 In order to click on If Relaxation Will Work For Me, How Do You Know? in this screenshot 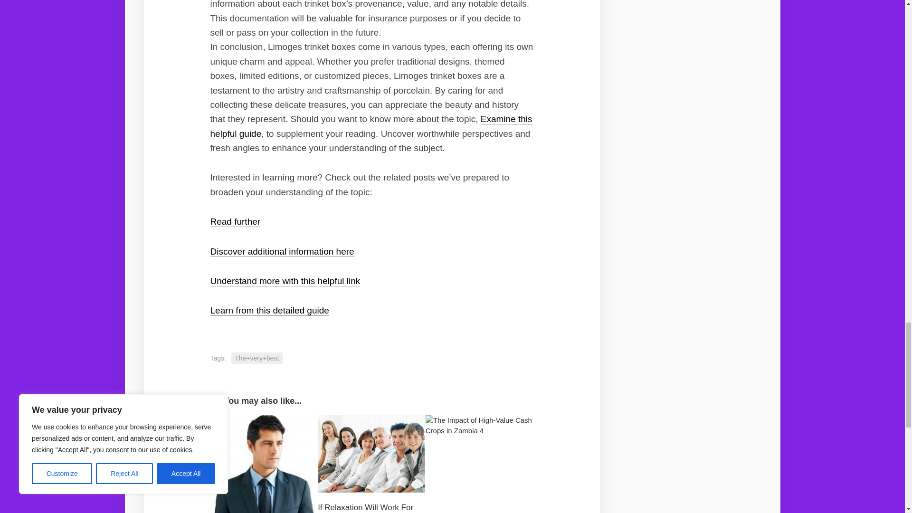, I will do `click(365, 508)`.